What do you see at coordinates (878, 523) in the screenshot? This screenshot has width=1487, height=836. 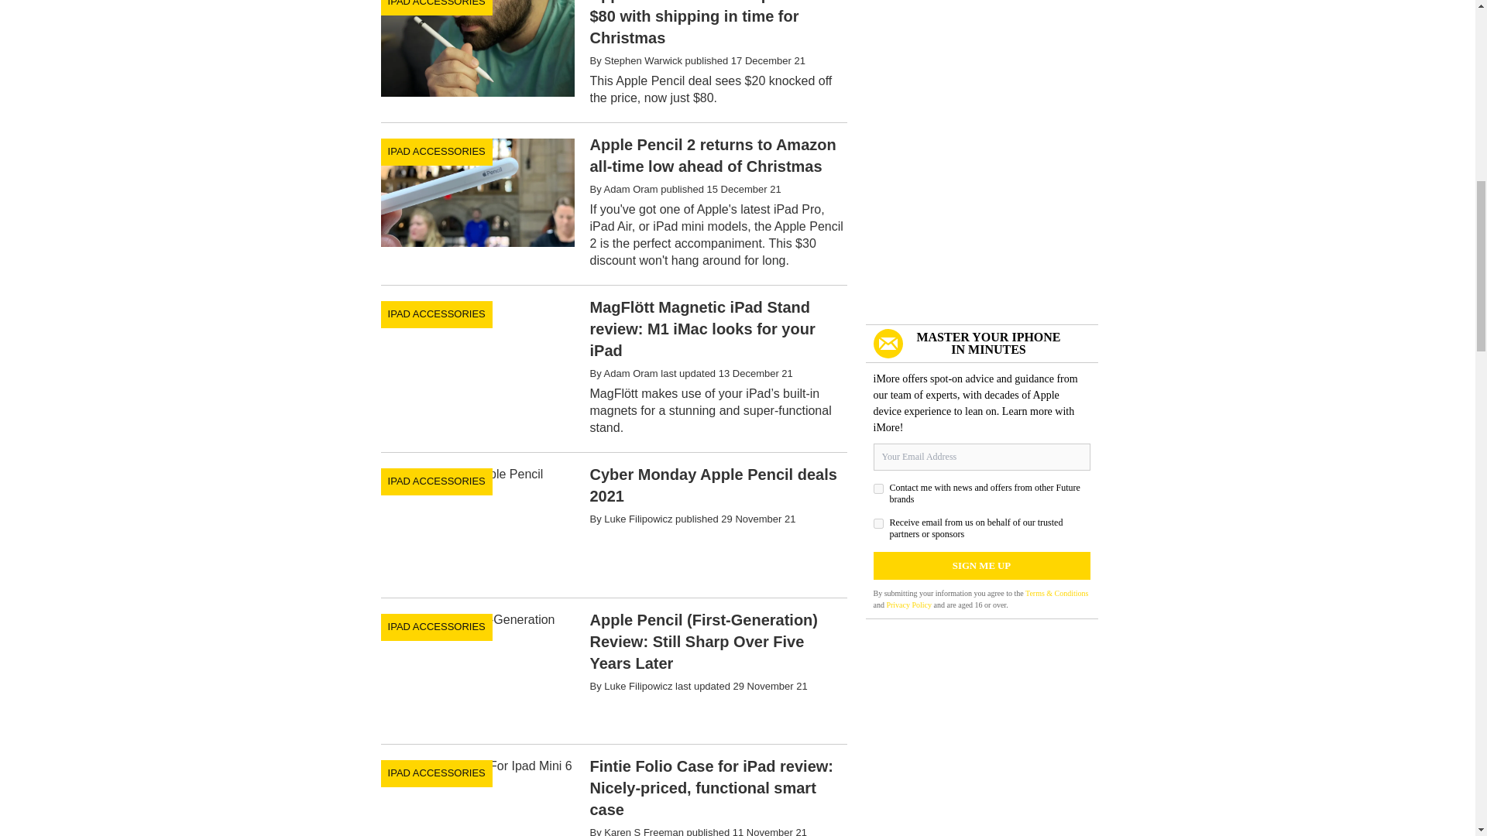 I see `on` at bounding box center [878, 523].